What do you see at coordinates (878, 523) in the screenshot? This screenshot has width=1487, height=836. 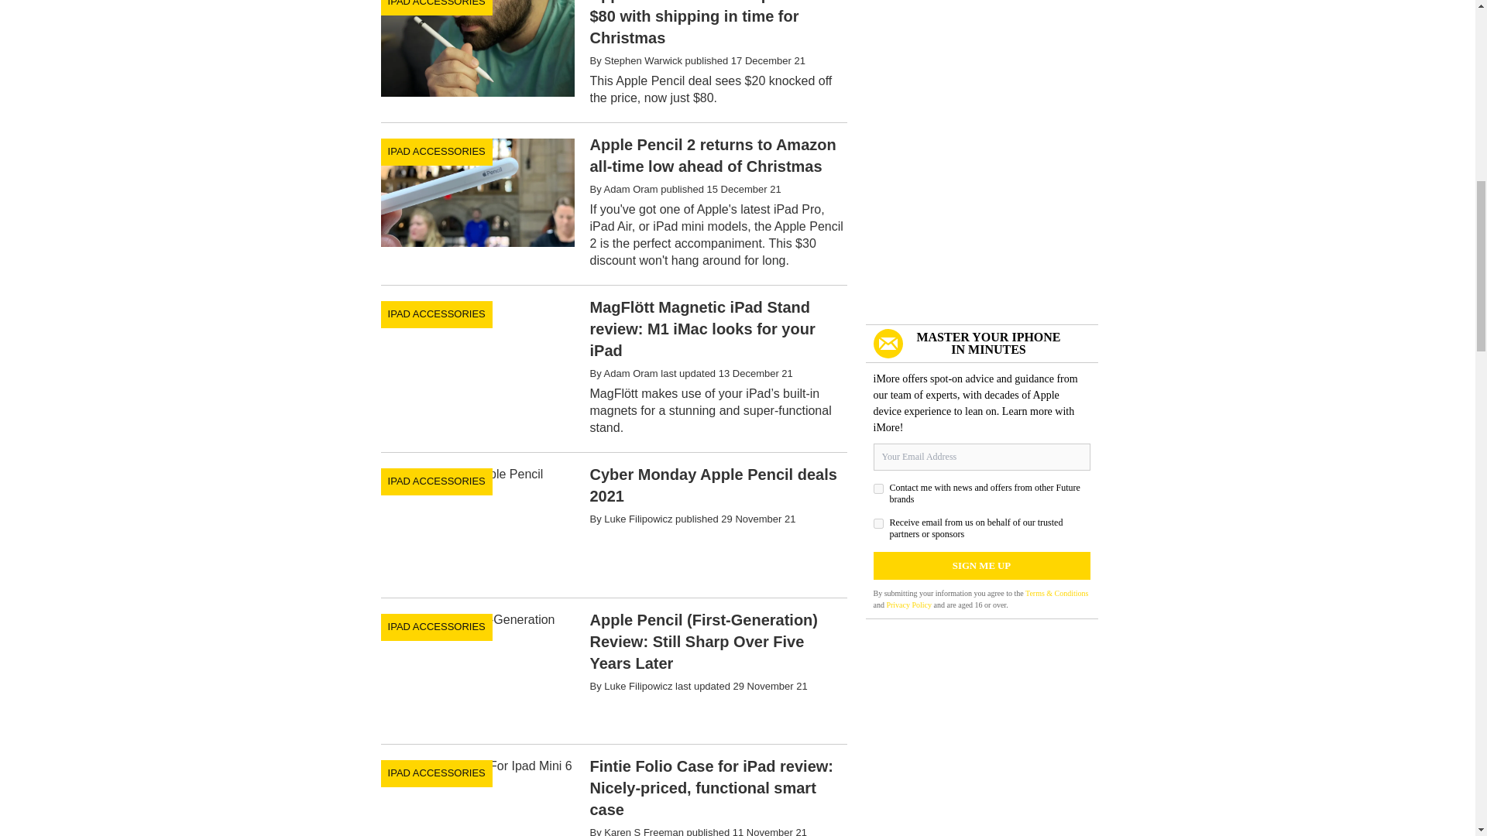 I see `on` at bounding box center [878, 523].